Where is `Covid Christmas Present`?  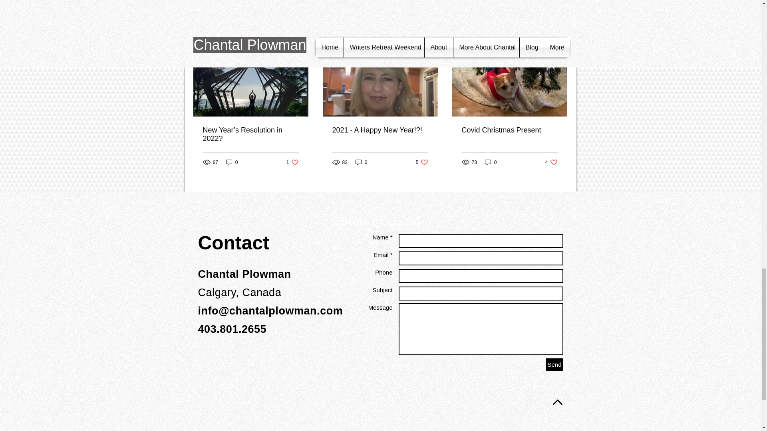 Covid Christmas Present is located at coordinates (509, 130).